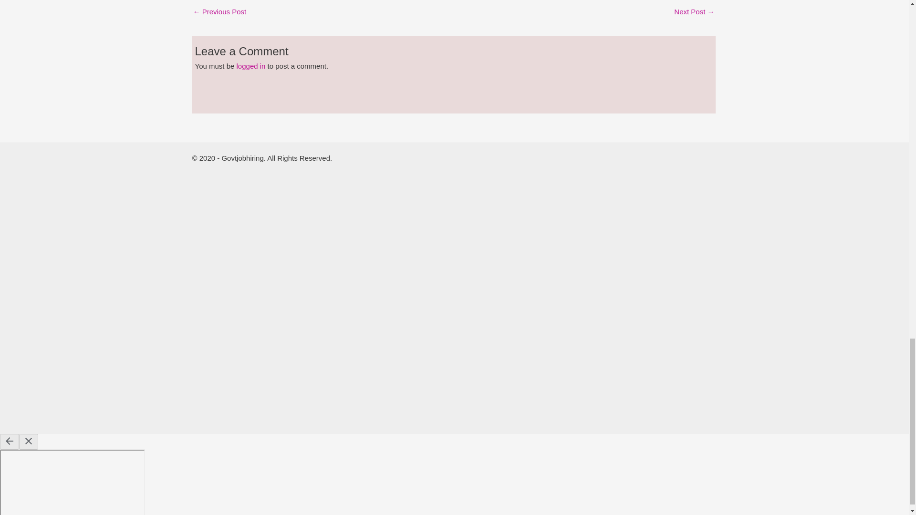 This screenshot has width=916, height=515. Describe the element at coordinates (251, 66) in the screenshot. I see `logged in` at that location.